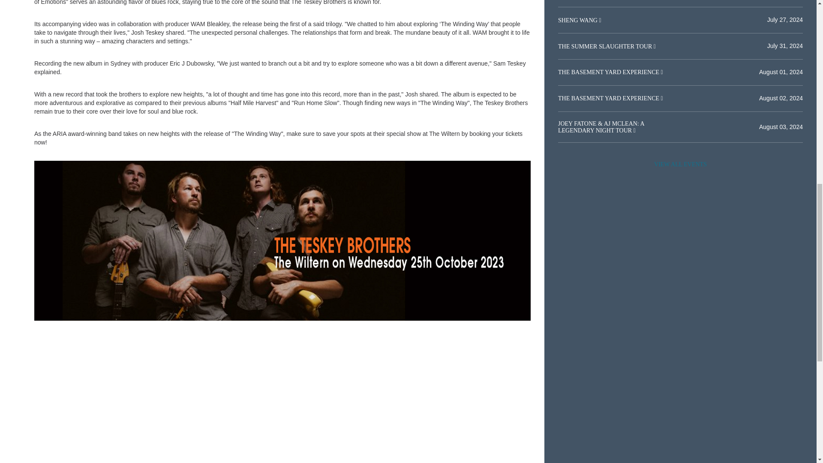  What do you see at coordinates (609, 72) in the screenshot?
I see `THE BASEMENT YARD EXPERIENCE` at bounding box center [609, 72].